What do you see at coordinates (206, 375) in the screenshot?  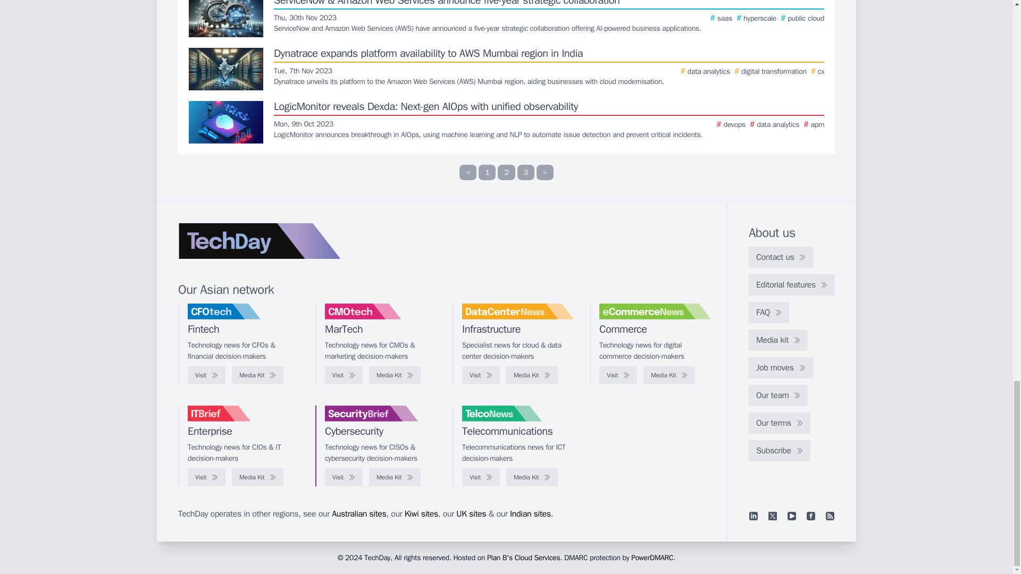 I see `Visit` at bounding box center [206, 375].